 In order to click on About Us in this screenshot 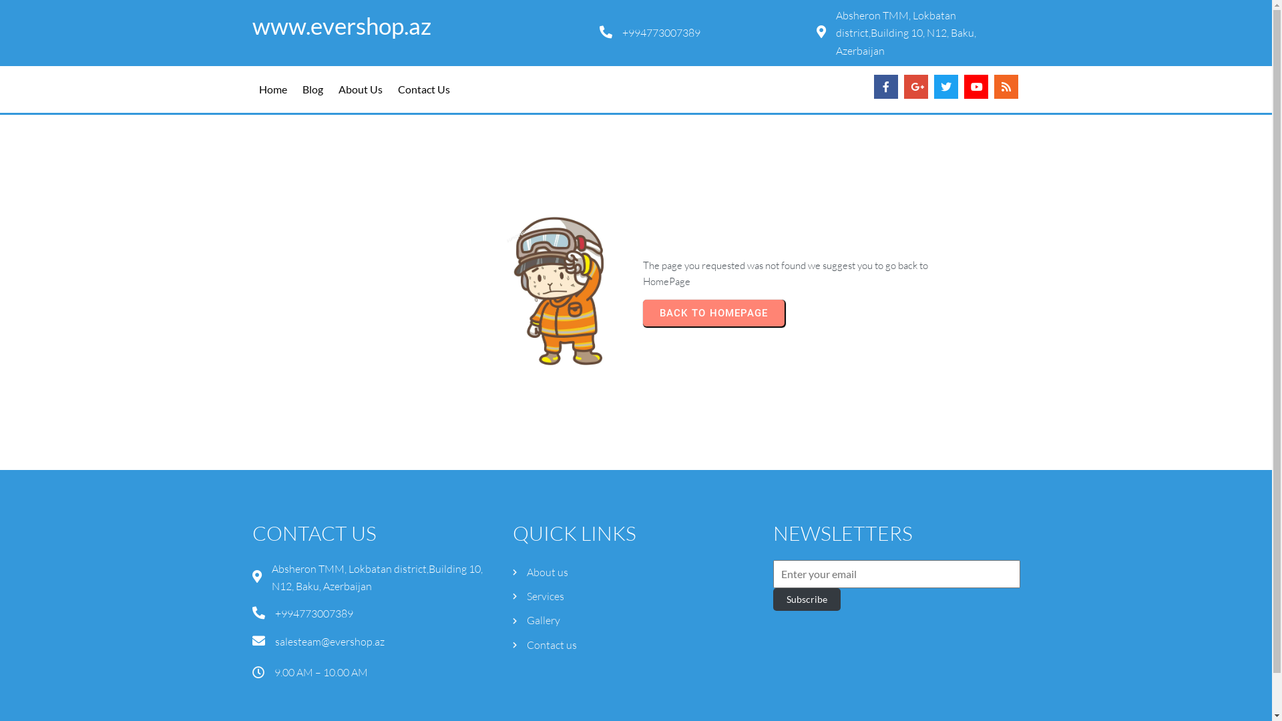, I will do `click(360, 89)`.